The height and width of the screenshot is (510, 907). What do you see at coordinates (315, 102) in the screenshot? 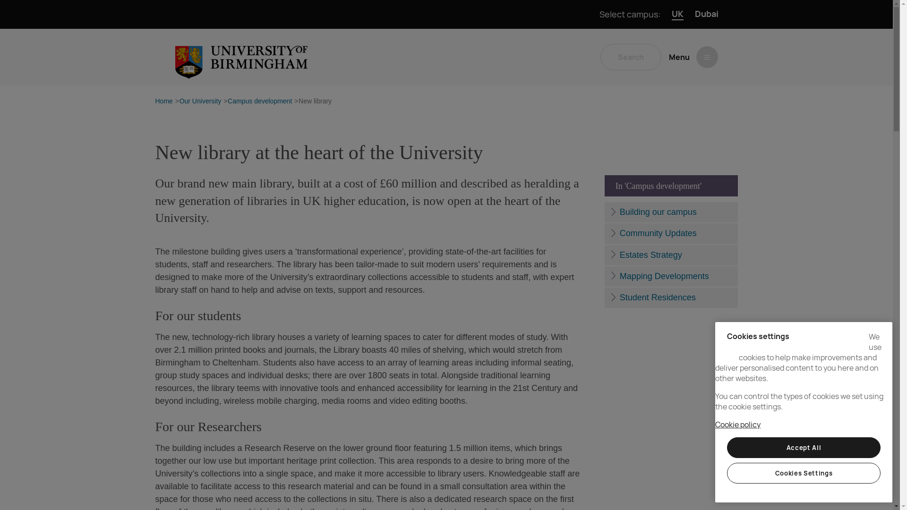
I see `New library` at bounding box center [315, 102].